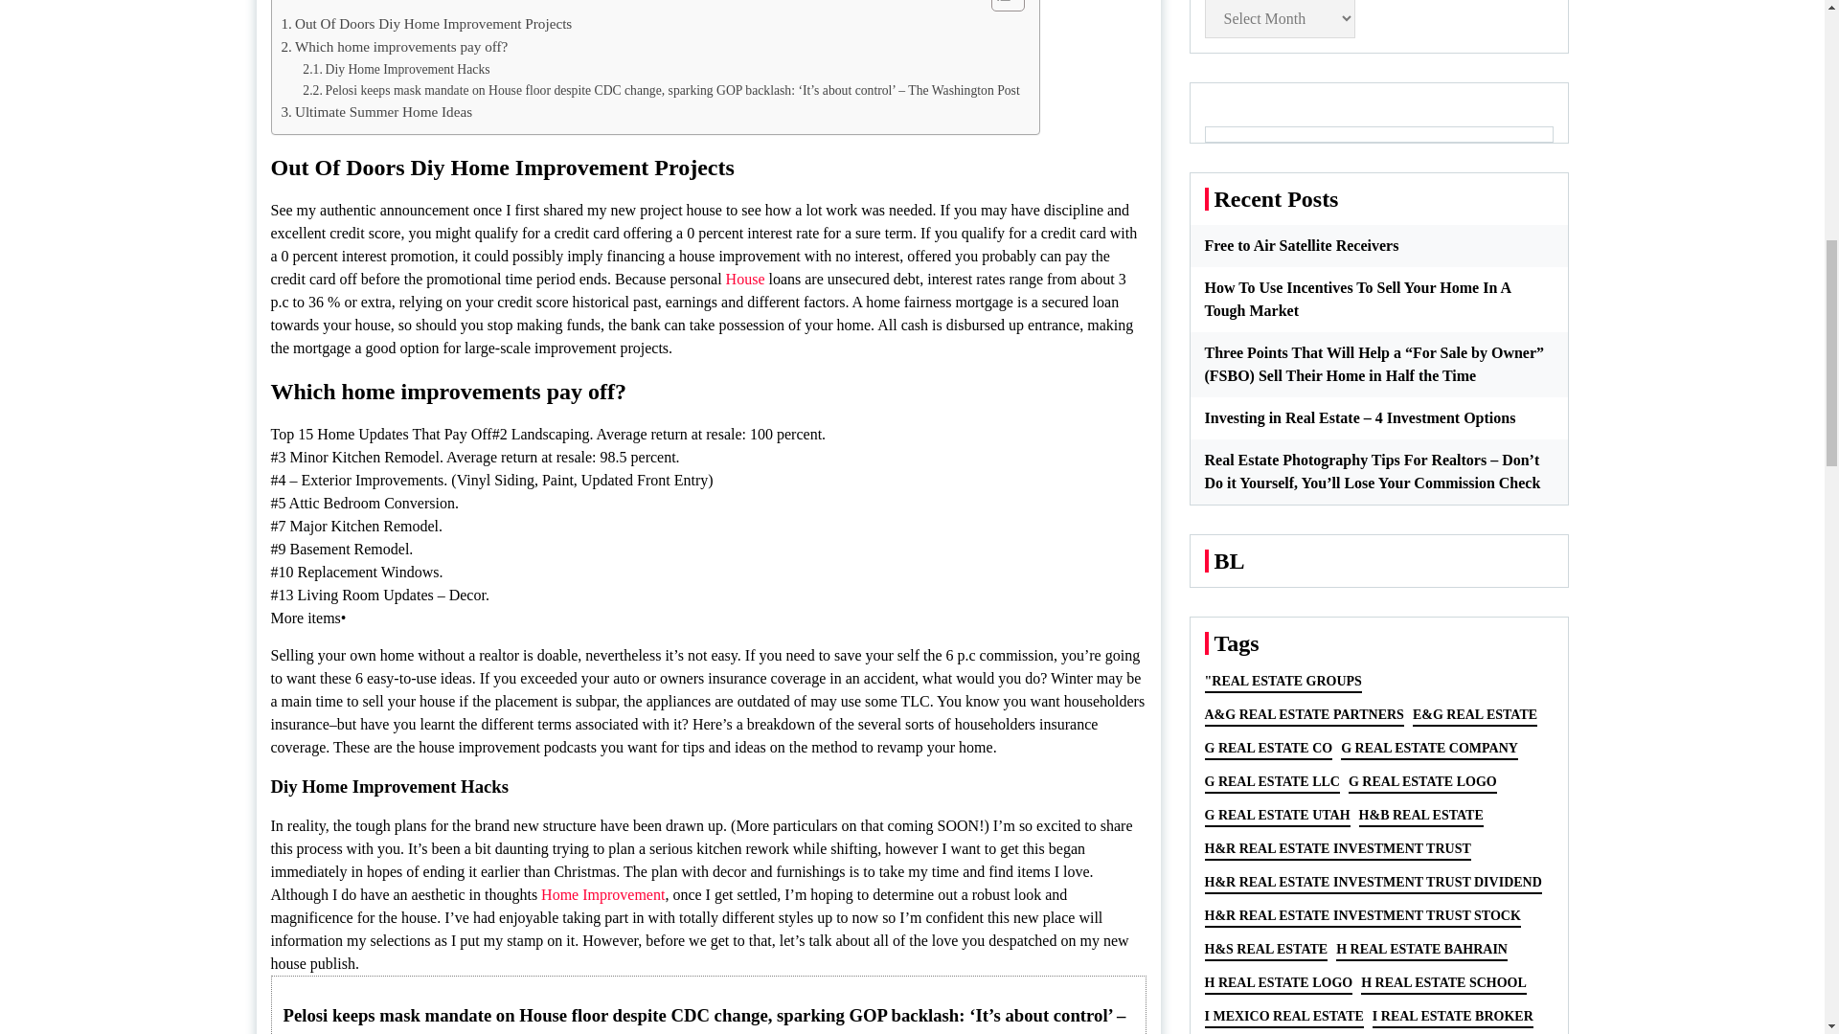 This screenshot has width=1839, height=1034. Describe the element at coordinates (396, 69) in the screenshot. I see `Diy Home Improvement Hacks` at that location.